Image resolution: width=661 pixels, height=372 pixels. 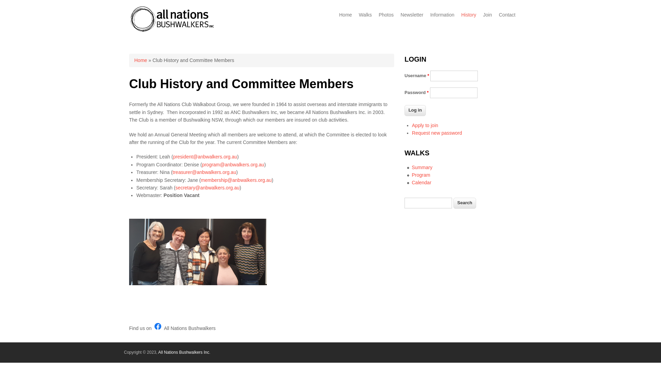 I want to click on All Nations Bushwalkers Inc, so click(x=184, y=352).